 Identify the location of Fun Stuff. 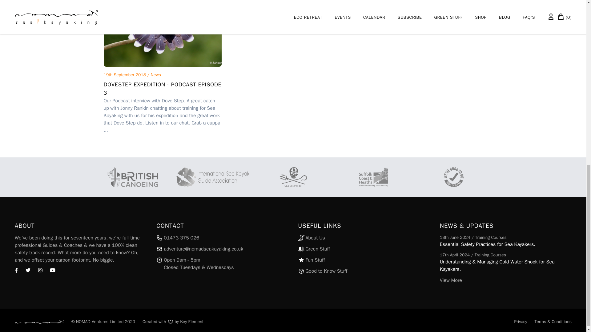
(222, 238).